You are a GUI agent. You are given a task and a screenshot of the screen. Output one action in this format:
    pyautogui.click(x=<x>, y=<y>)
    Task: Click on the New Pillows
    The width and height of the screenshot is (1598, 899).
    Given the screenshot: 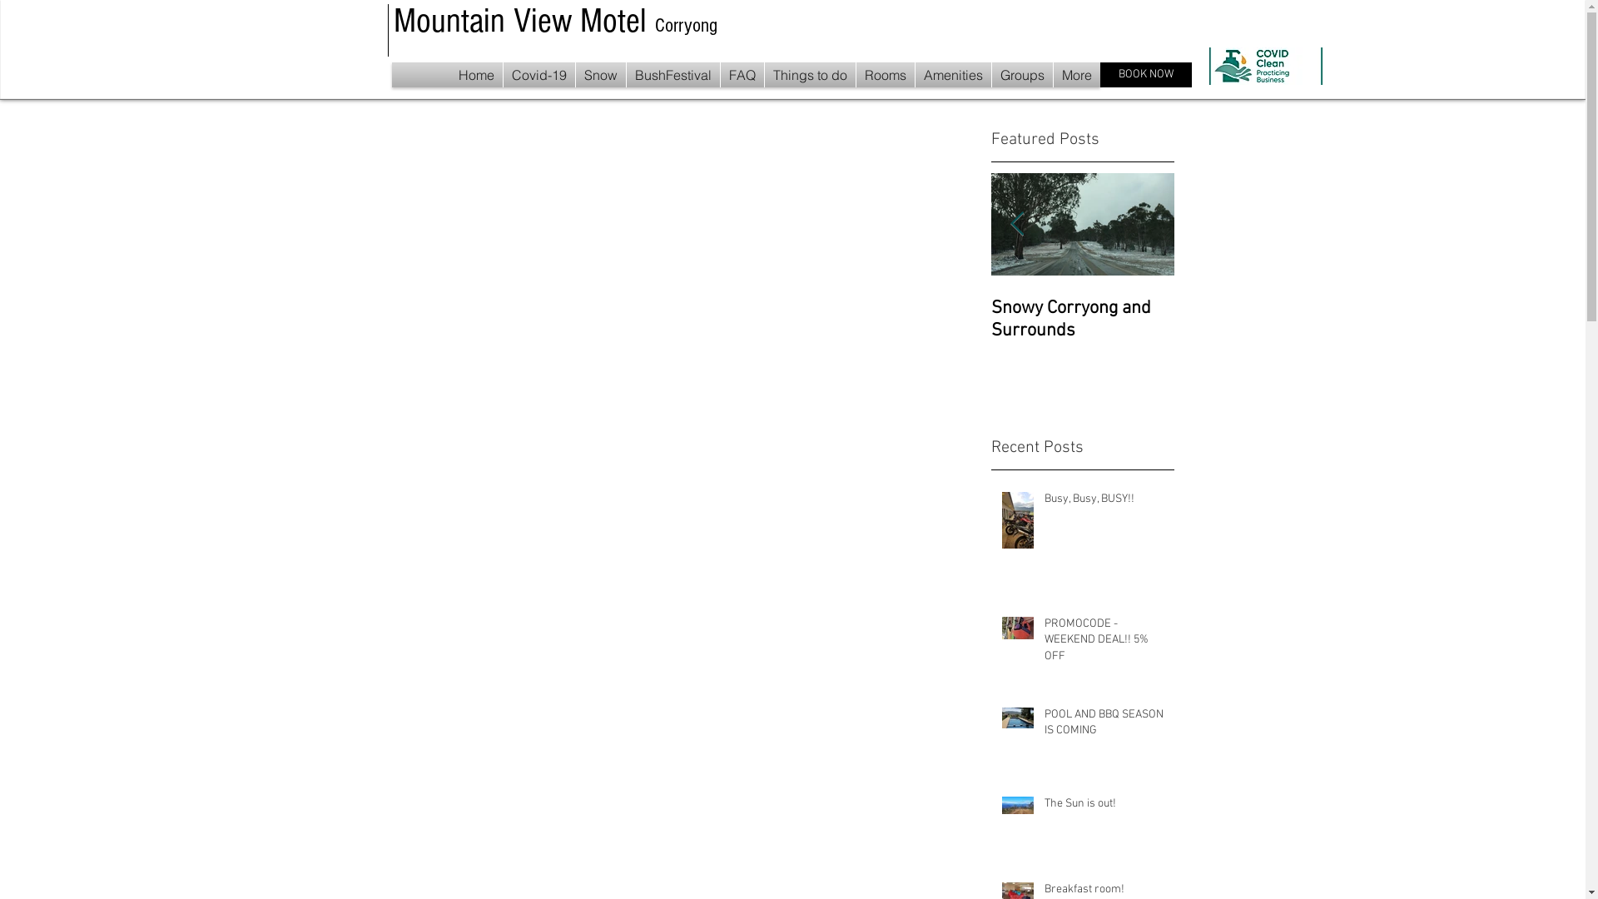 What is the action you would take?
    pyautogui.click(x=716, y=308)
    